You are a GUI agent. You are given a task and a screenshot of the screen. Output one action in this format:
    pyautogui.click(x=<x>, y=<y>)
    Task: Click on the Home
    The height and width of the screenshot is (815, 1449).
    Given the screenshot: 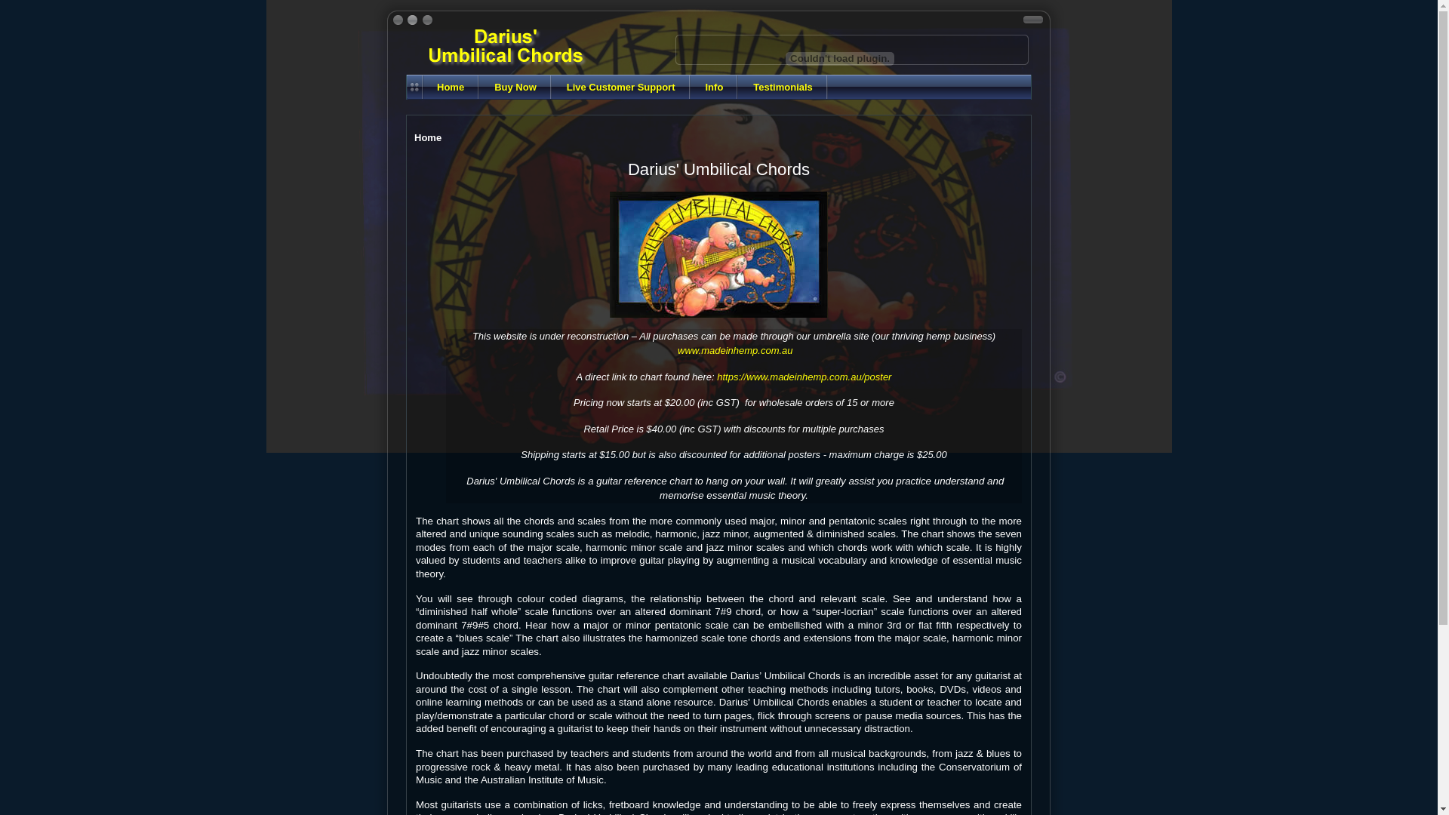 What is the action you would take?
    pyautogui.click(x=451, y=88)
    